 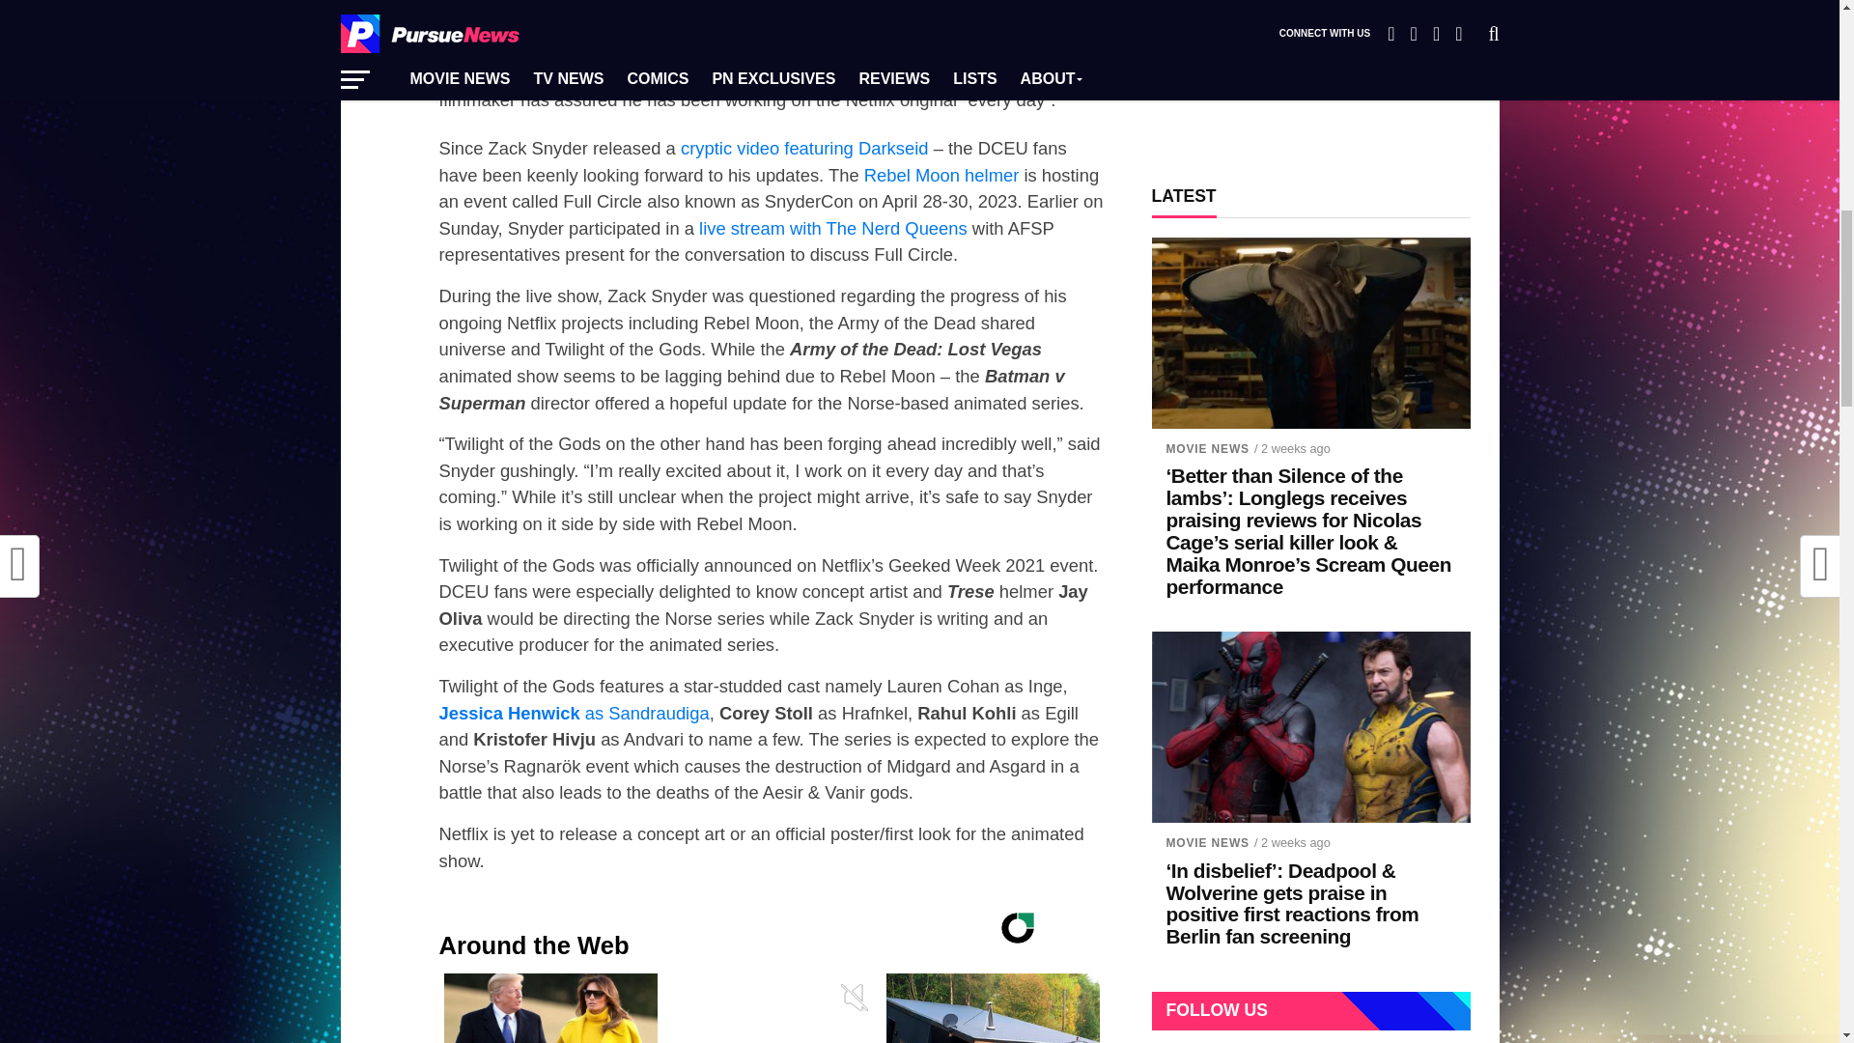 I want to click on Jessica Henwick as Sandraudiga, so click(x=550, y=1008).